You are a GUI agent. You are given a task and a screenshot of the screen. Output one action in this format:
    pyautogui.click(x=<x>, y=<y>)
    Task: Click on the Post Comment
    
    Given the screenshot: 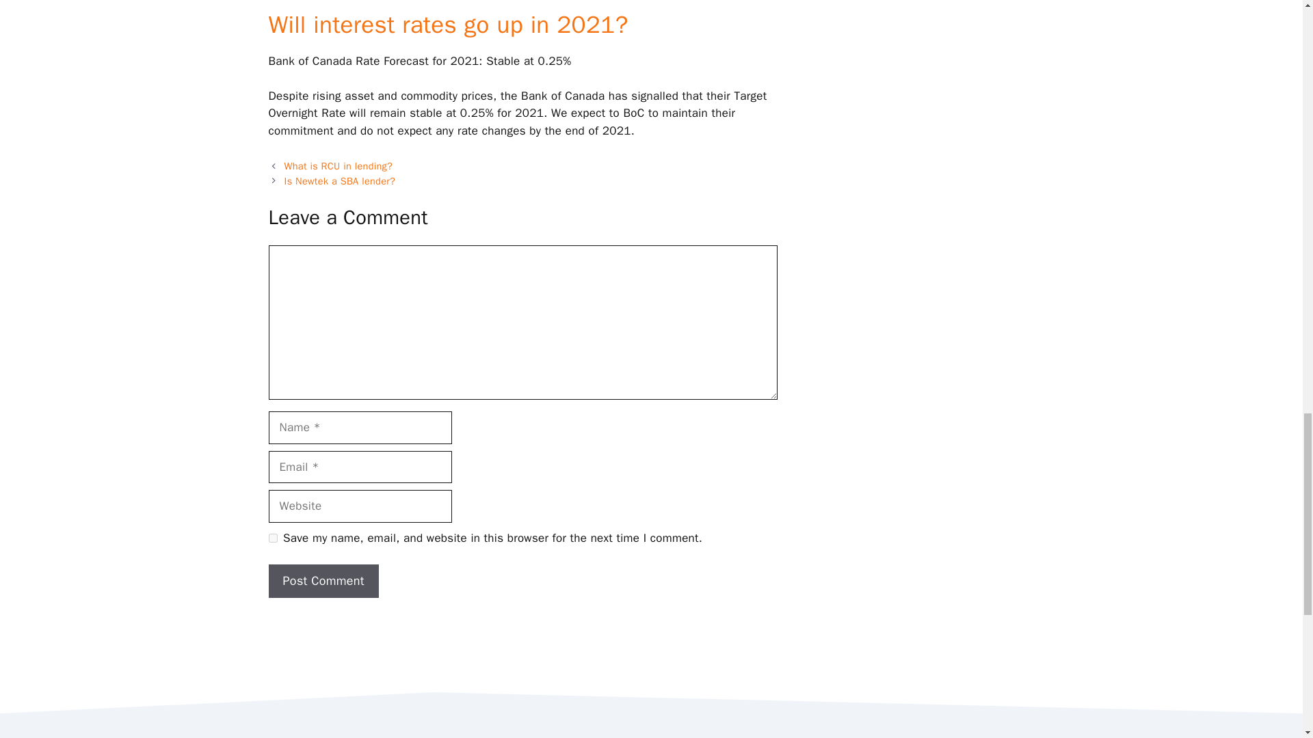 What is the action you would take?
    pyautogui.click(x=323, y=581)
    